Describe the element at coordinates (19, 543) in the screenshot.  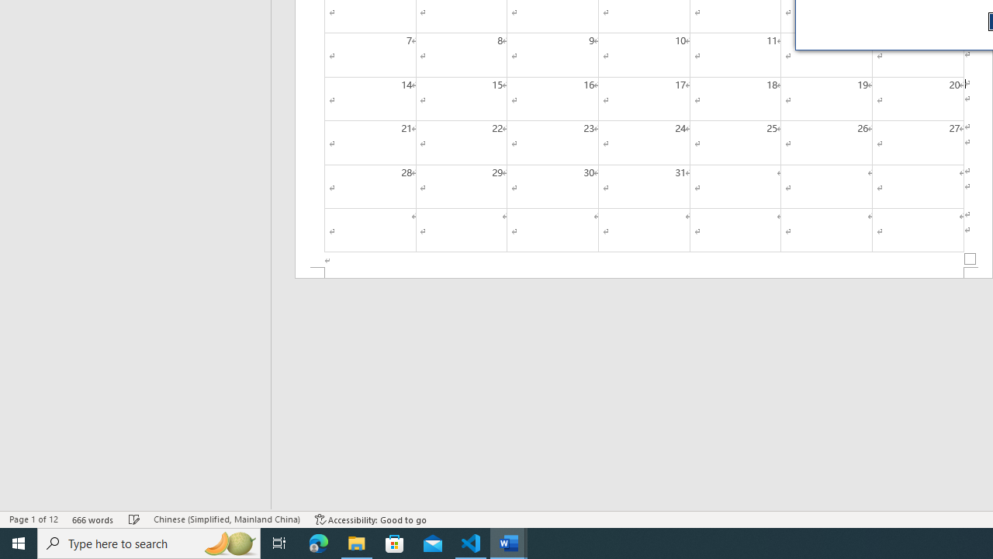
I see `Start` at that location.